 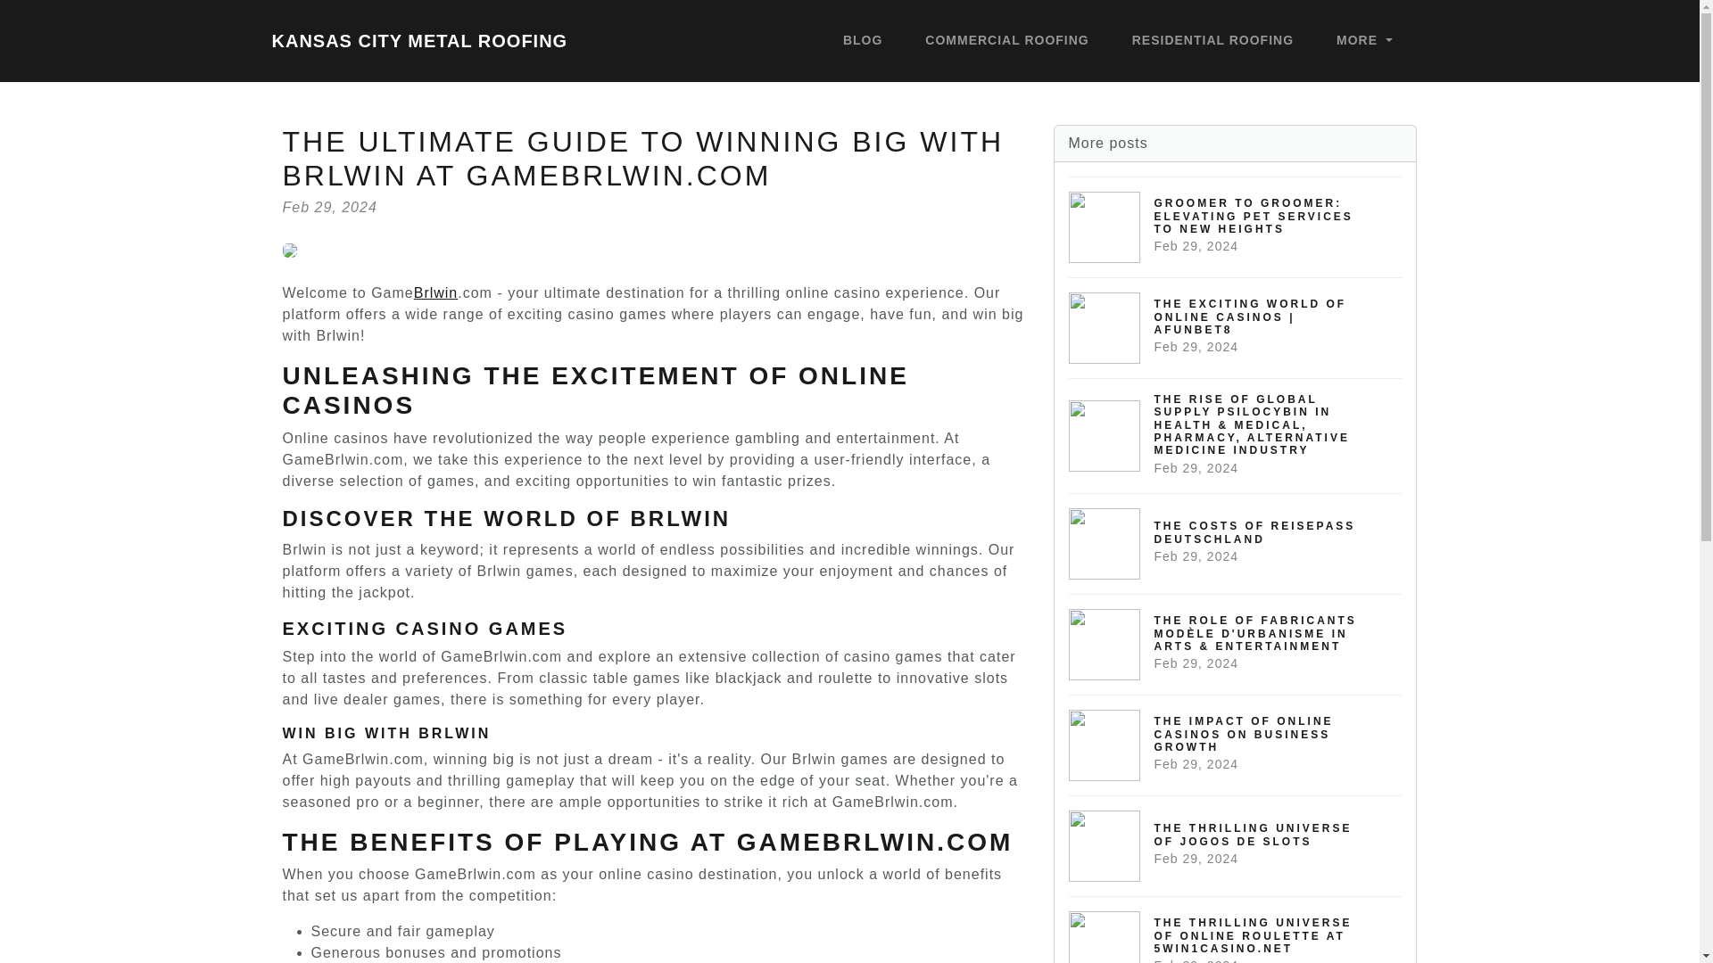 I want to click on RESIDENTIAL ROOFING, so click(x=1236, y=745).